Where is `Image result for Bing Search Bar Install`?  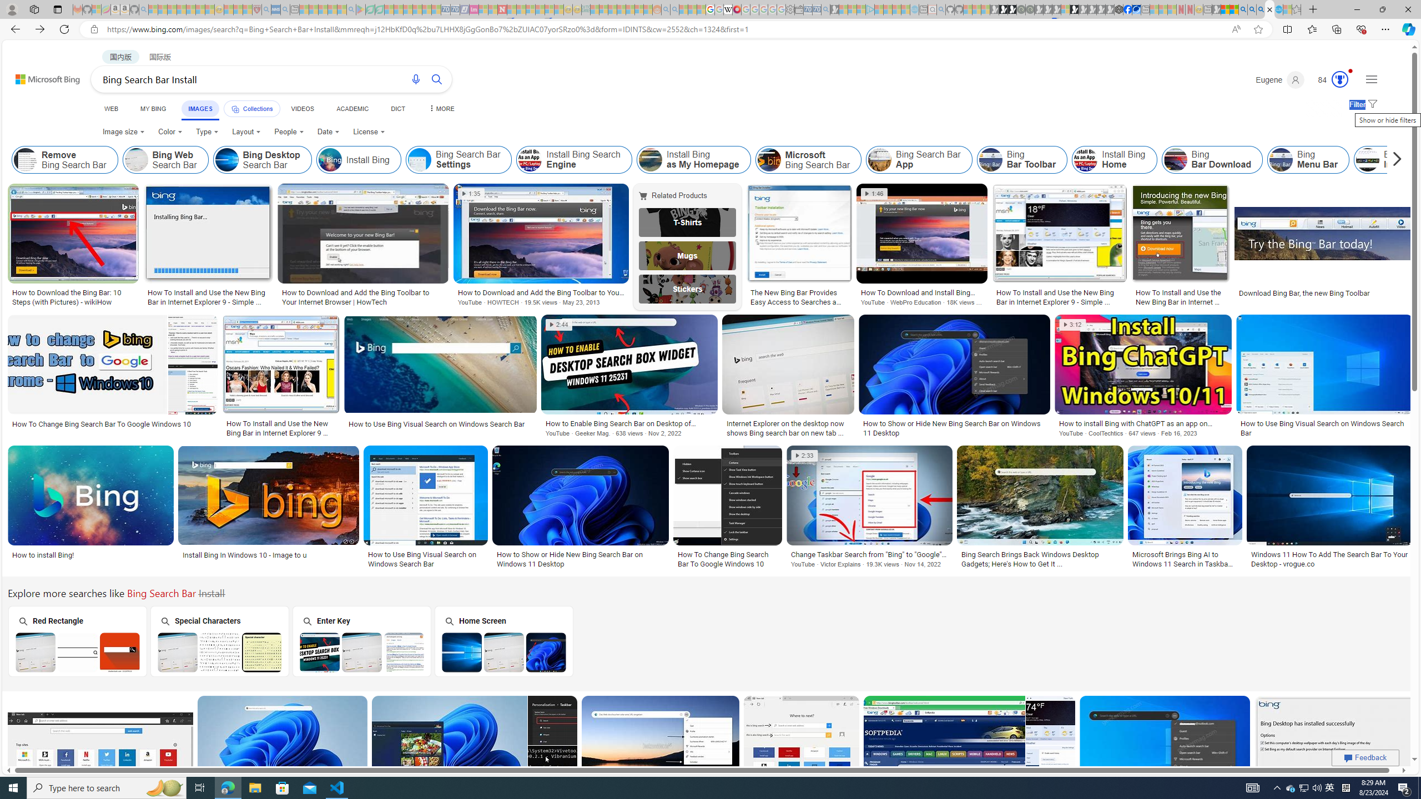
Image result for Bing Search Bar Install is located at coordinates (1334, 745).